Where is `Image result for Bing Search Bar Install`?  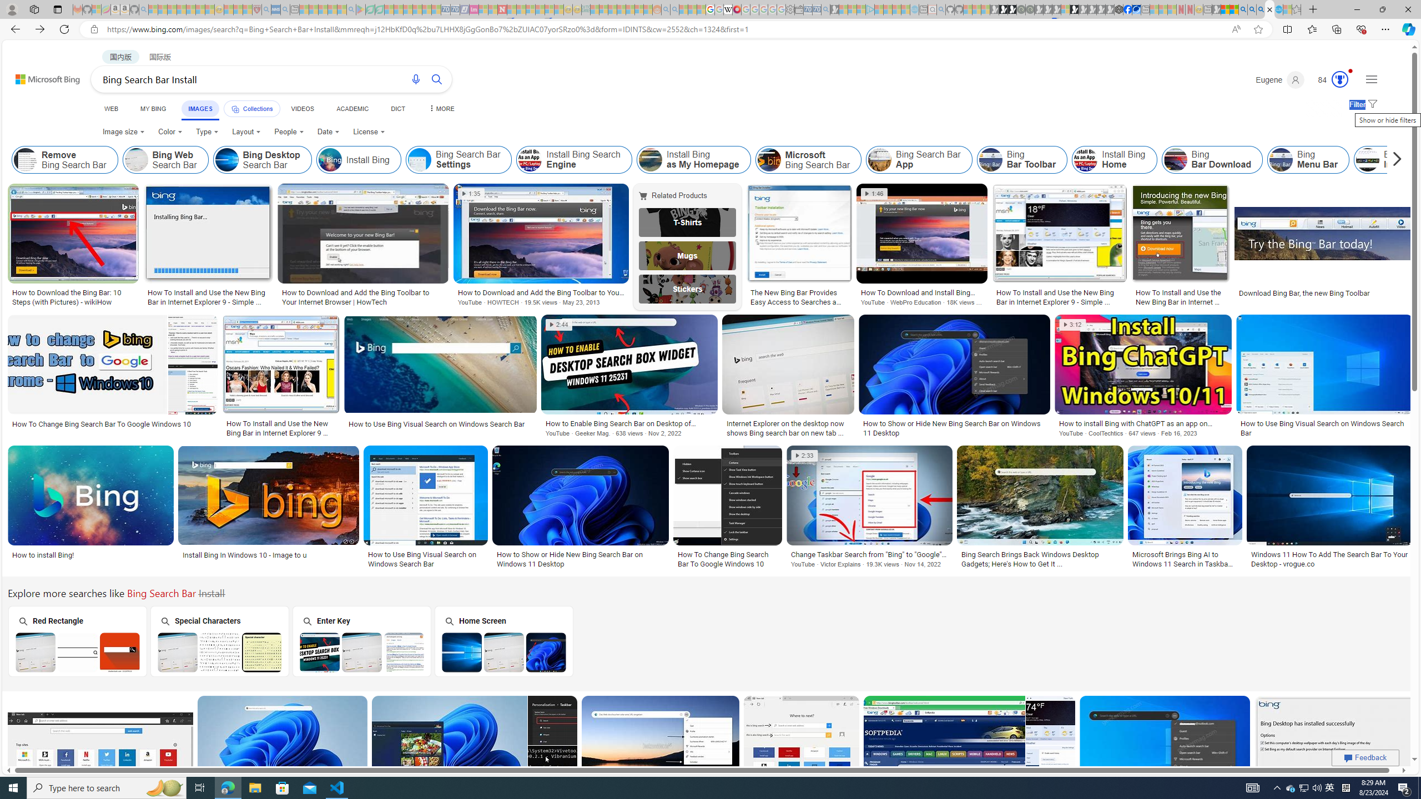
Image result for Bing Search Bar Install is located at coordinates (1334, 745).